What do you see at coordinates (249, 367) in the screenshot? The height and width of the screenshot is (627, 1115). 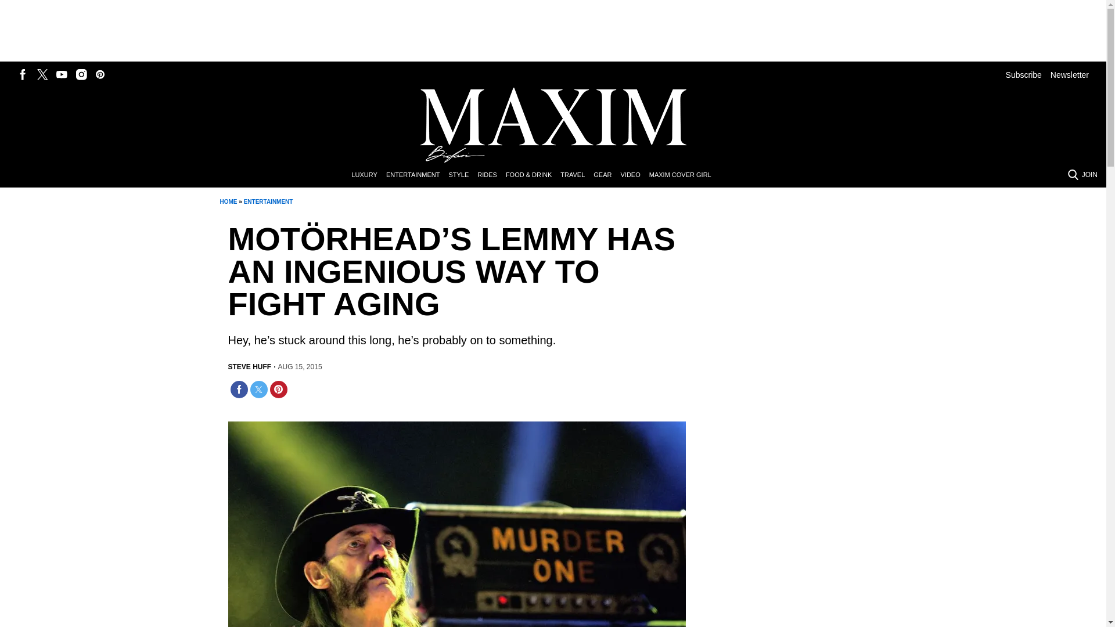 I see `STEVE HUFF` at bounding box center [249, 367].